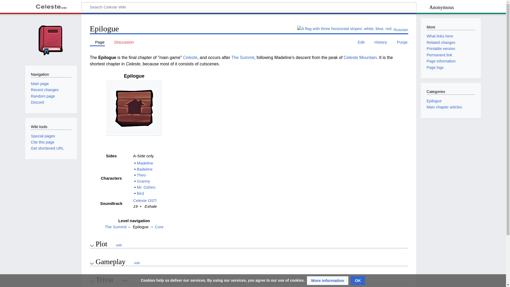 This screenshot has width=510, height=287. Describe the element at coordinates (122, 42) in the screenshot. I see `Discussion` at that location.